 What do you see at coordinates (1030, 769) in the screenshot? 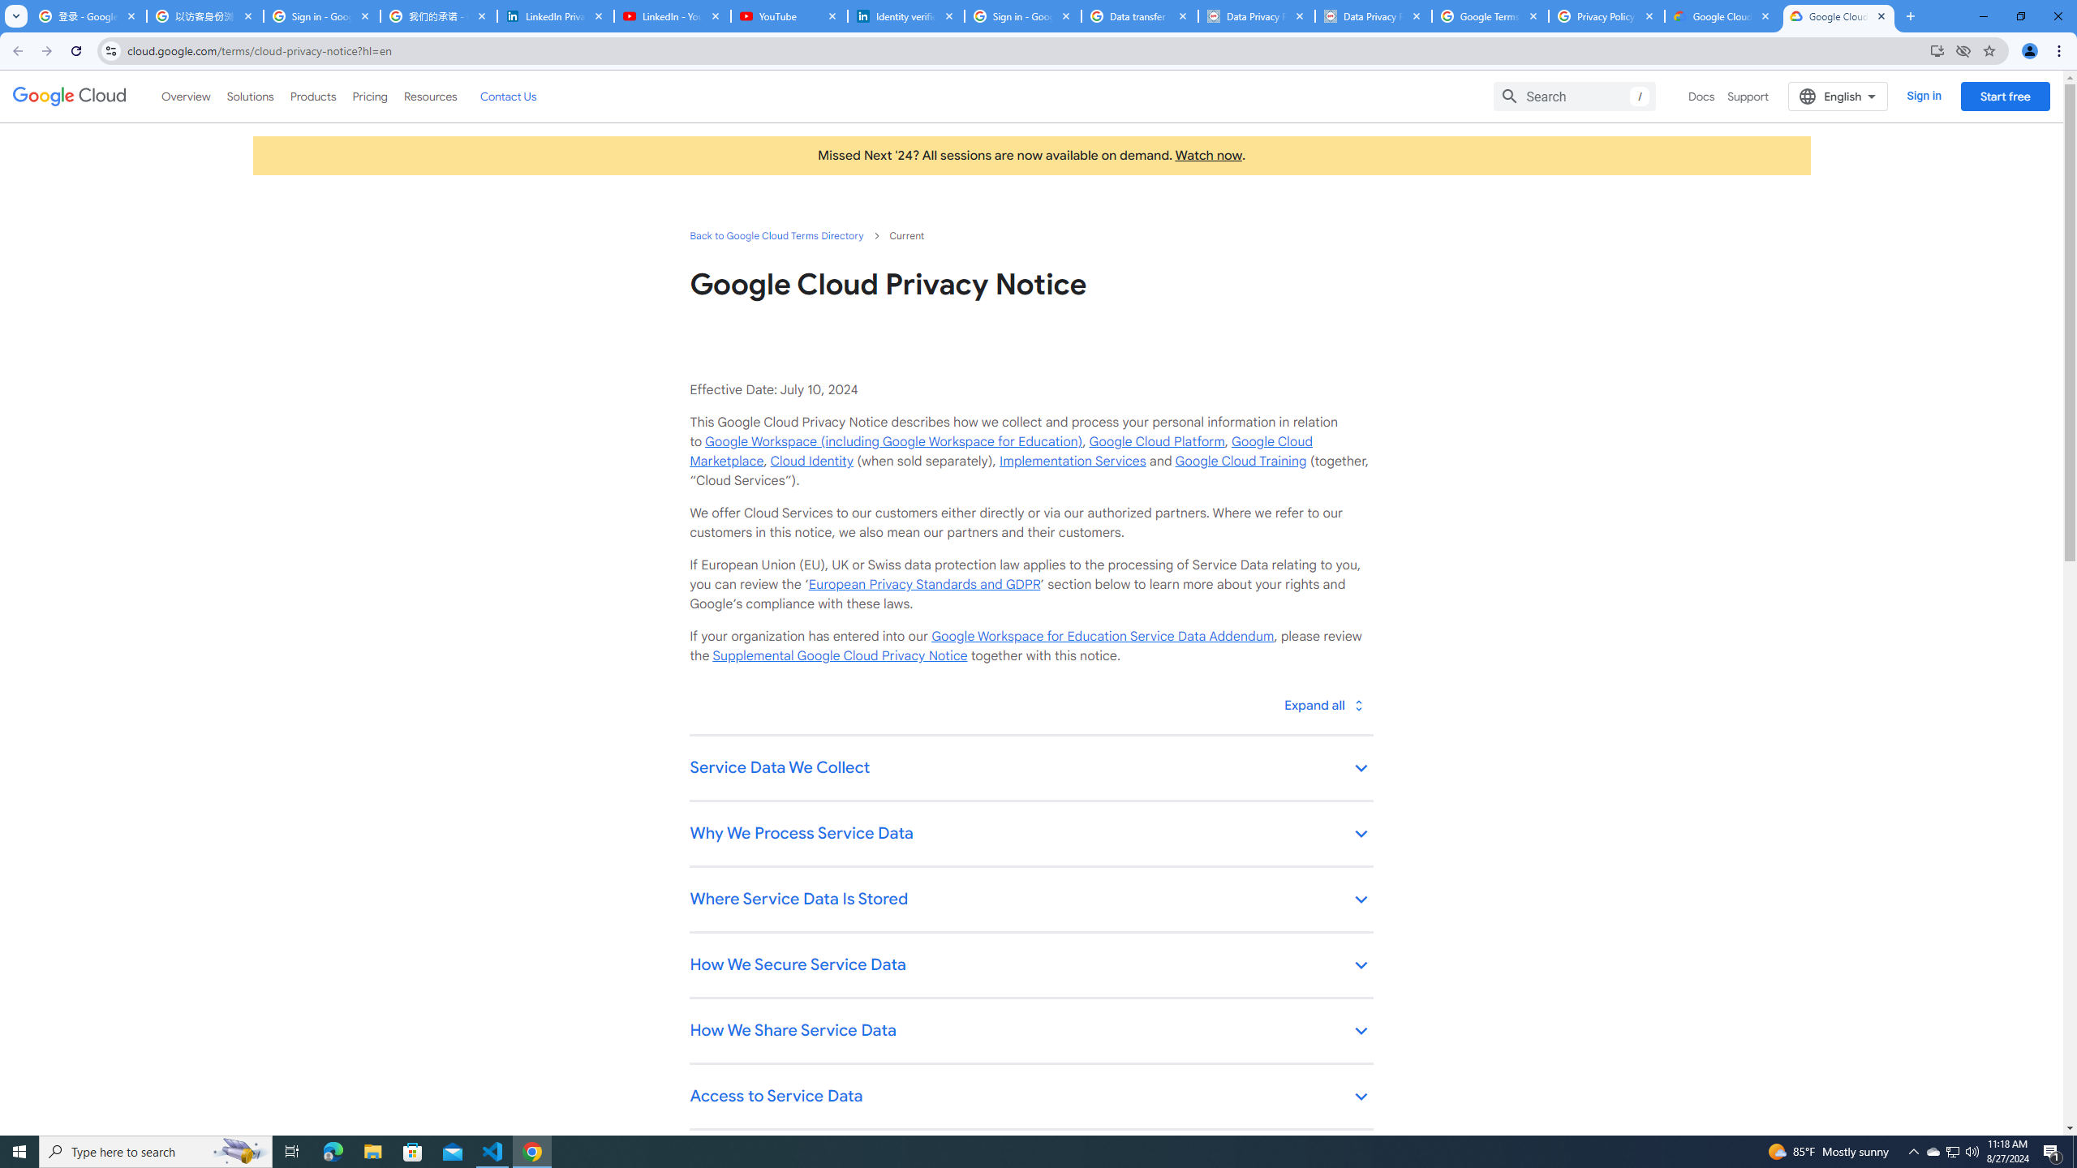
I see `Service Data We Collect keyboard_arrow_down` at bounding box center [1030, 769].